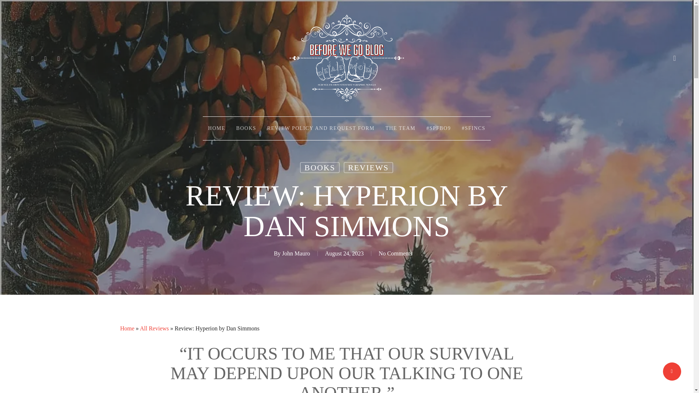 Image resolution: width=699 pixels, height=393 pixels. What do you see at coordinates (216, 128) in the screenshot?
I see `HOME` at bounding box center [216, 128].